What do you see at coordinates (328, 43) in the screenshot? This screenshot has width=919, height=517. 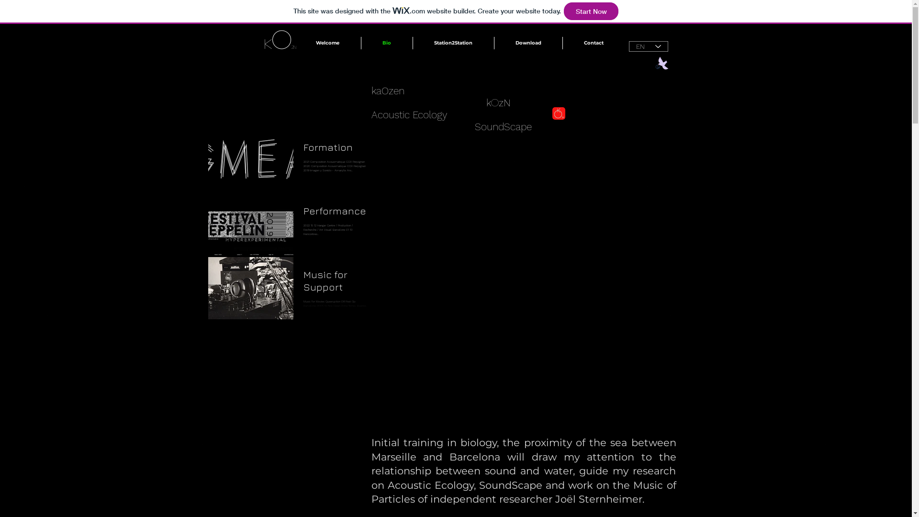 I see `Welcome` at bounding box center [328, 43].